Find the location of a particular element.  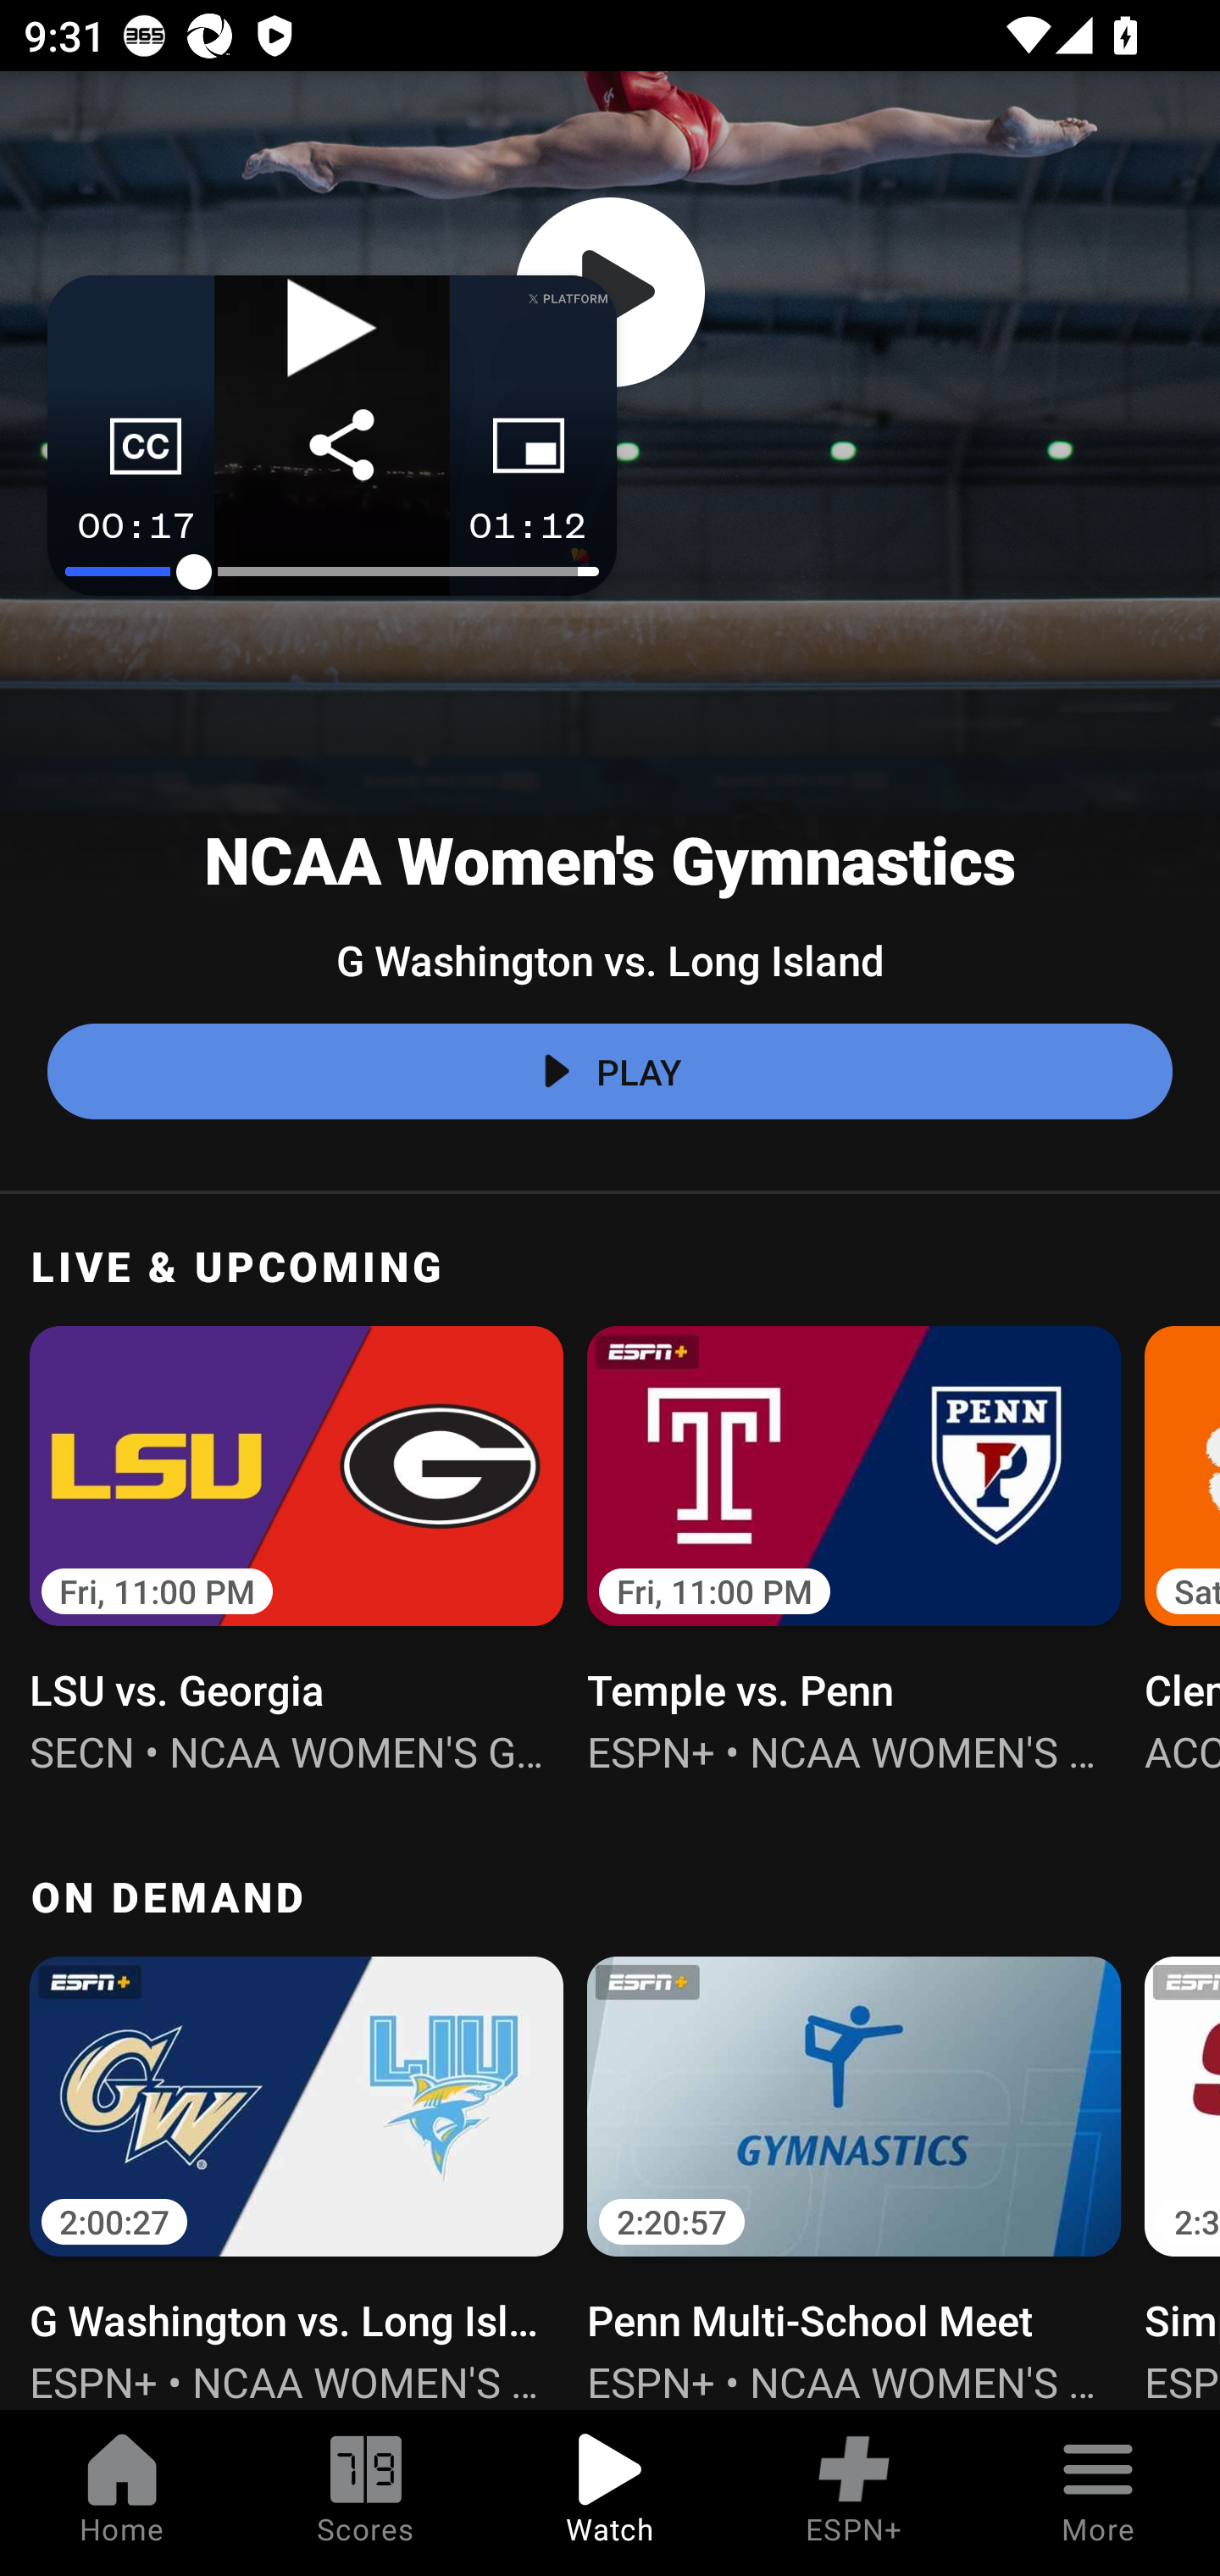

Scores is located at coordinates (366, 2493).